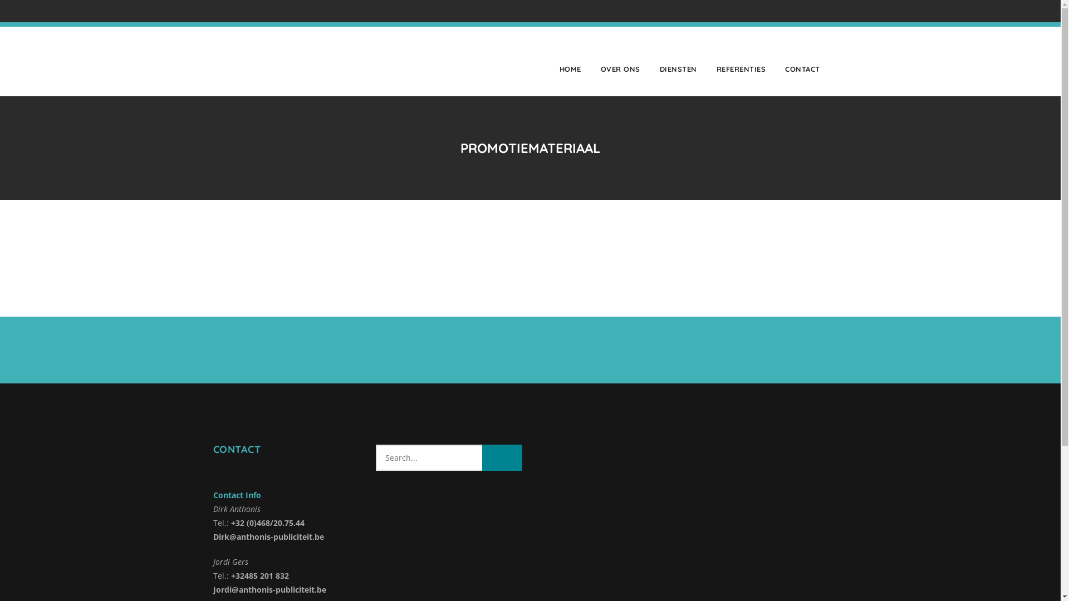 This screenshot has width=1069, height=601. Describe the element at coordinates (624, 61) in the screenshot. I see `OVER ONS` at that location.